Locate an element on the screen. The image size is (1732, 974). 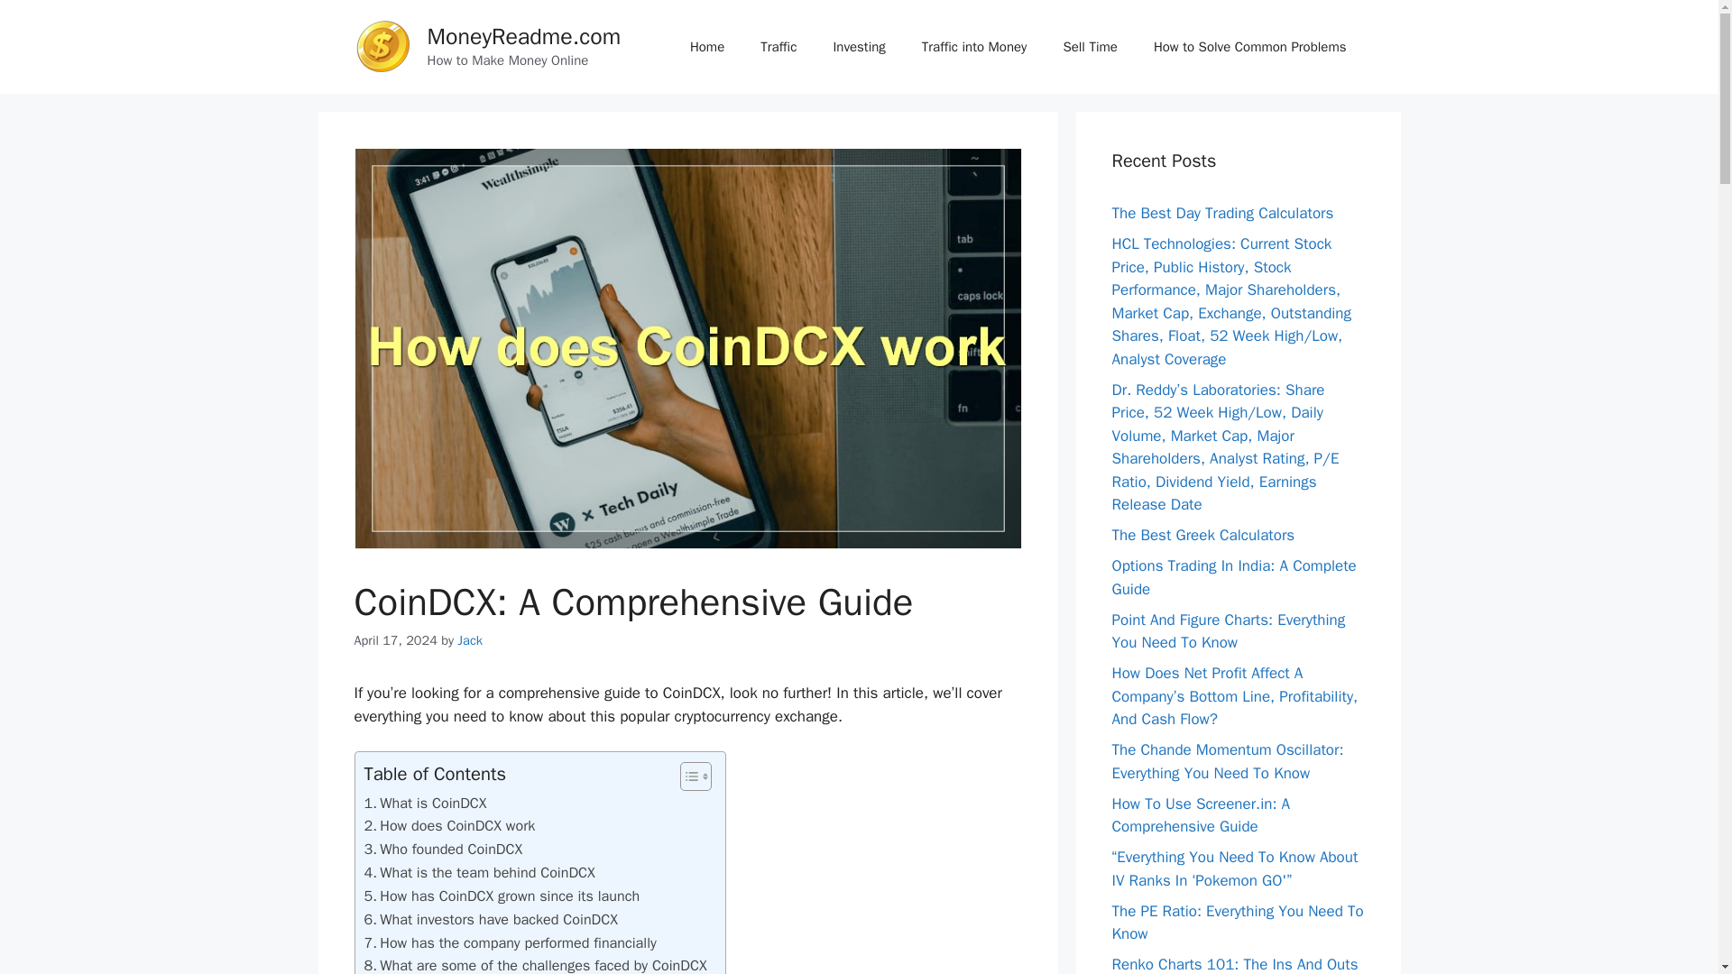
Sell Time is located at coordinates (1090, 47).